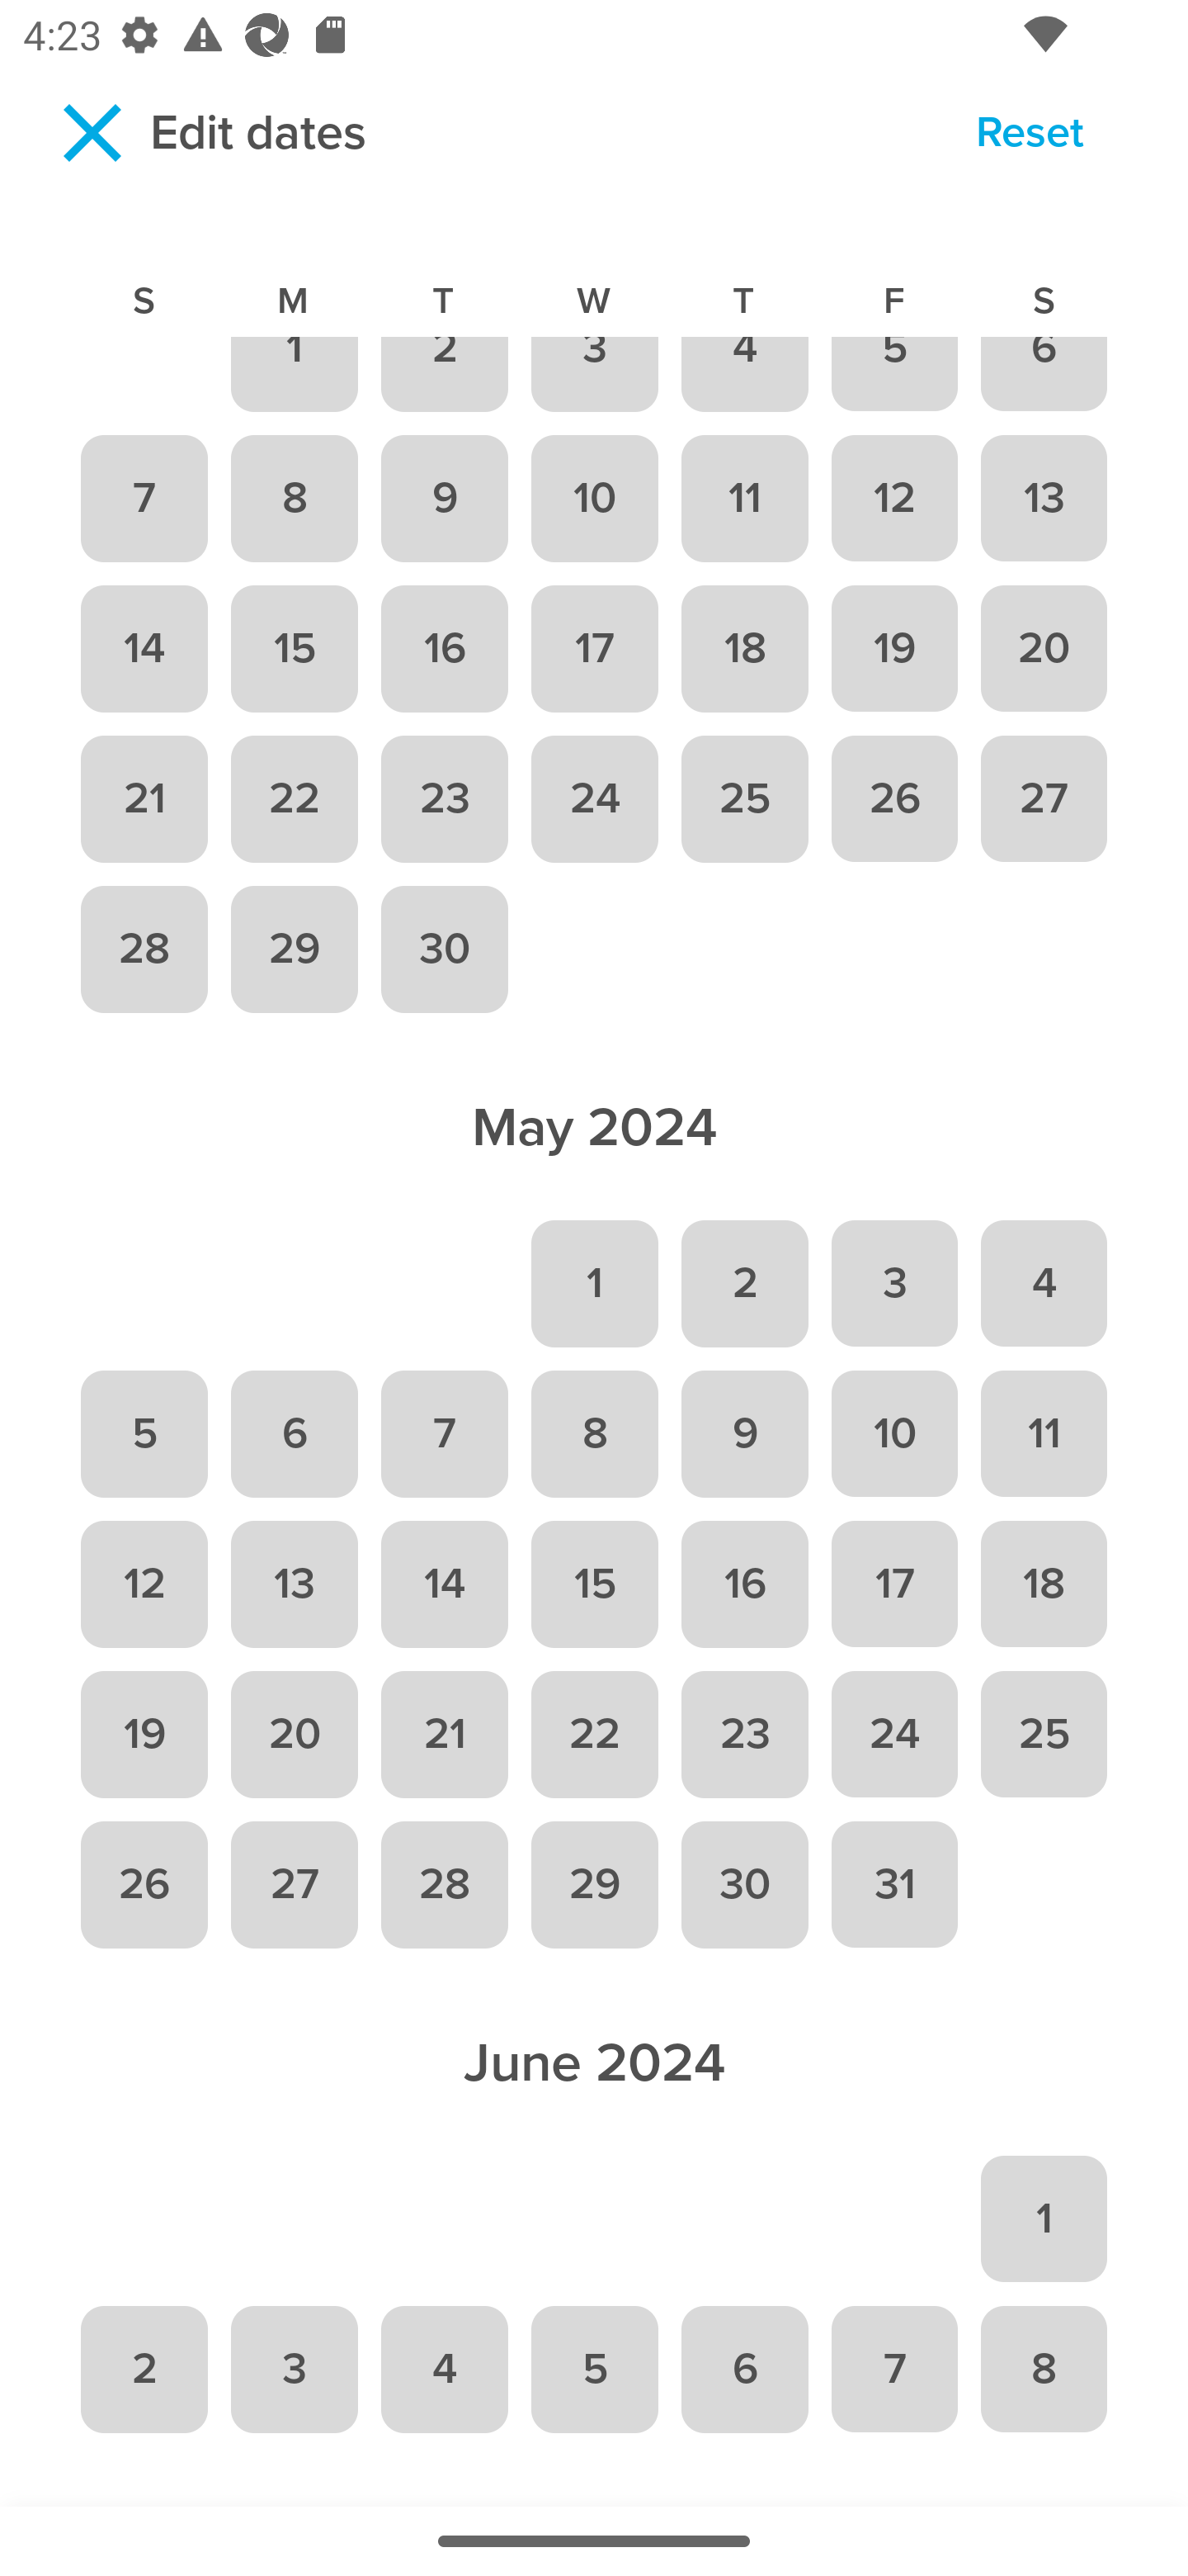  Describe the element at coordinates (894, 500) in the screenshot. I see `12` at that location.